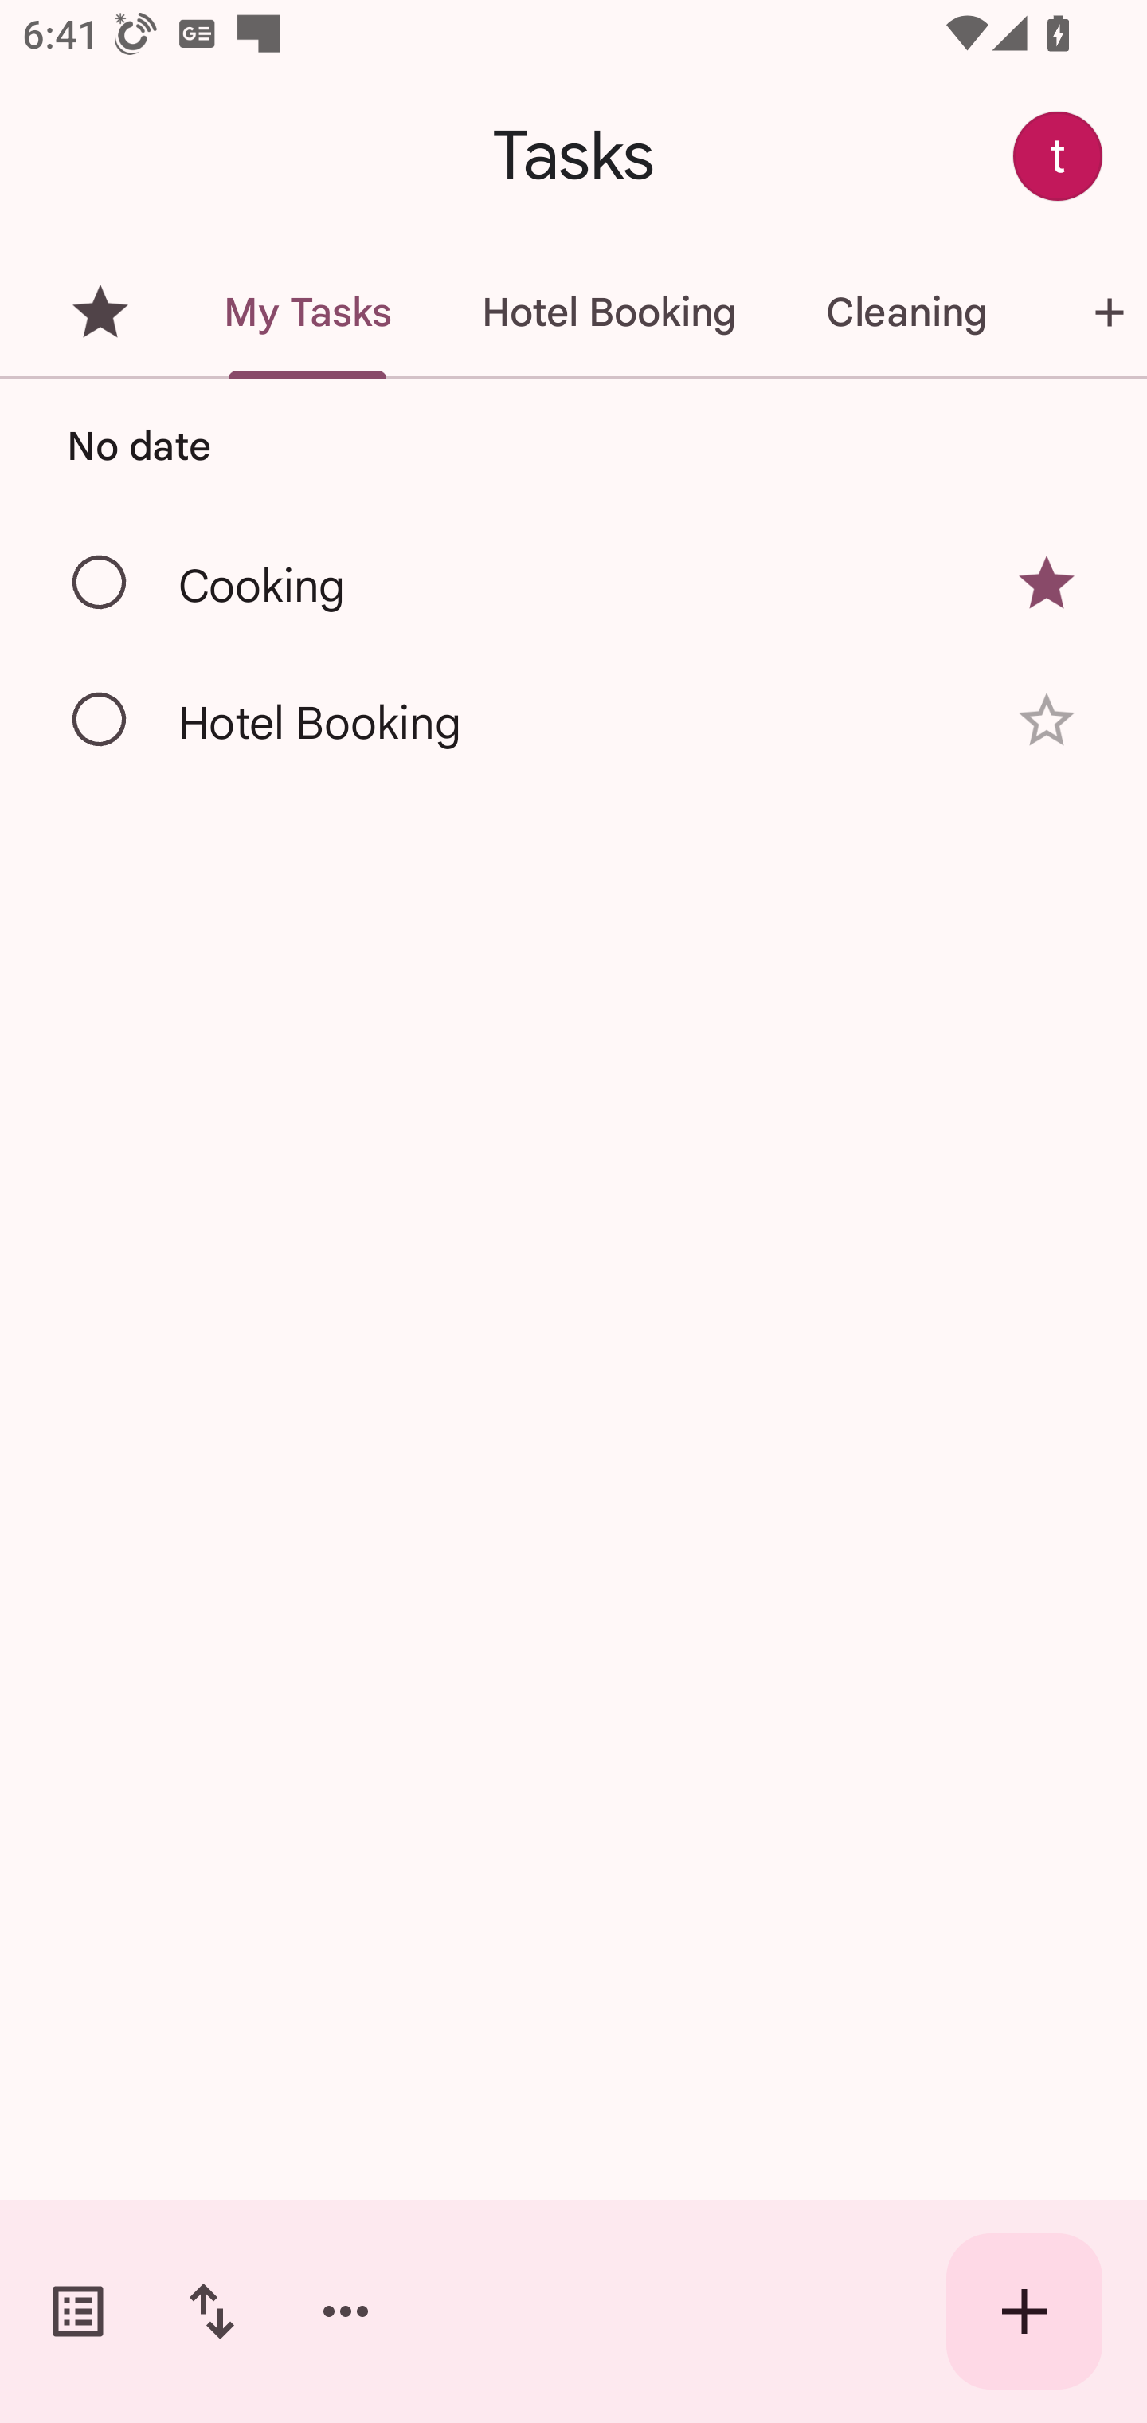 This screenshot has height=2423, width=1147. What do you see at coordinates (609, 312) in the screenshot?
I see `Hotel Booking` at bounding box center [609, 312].